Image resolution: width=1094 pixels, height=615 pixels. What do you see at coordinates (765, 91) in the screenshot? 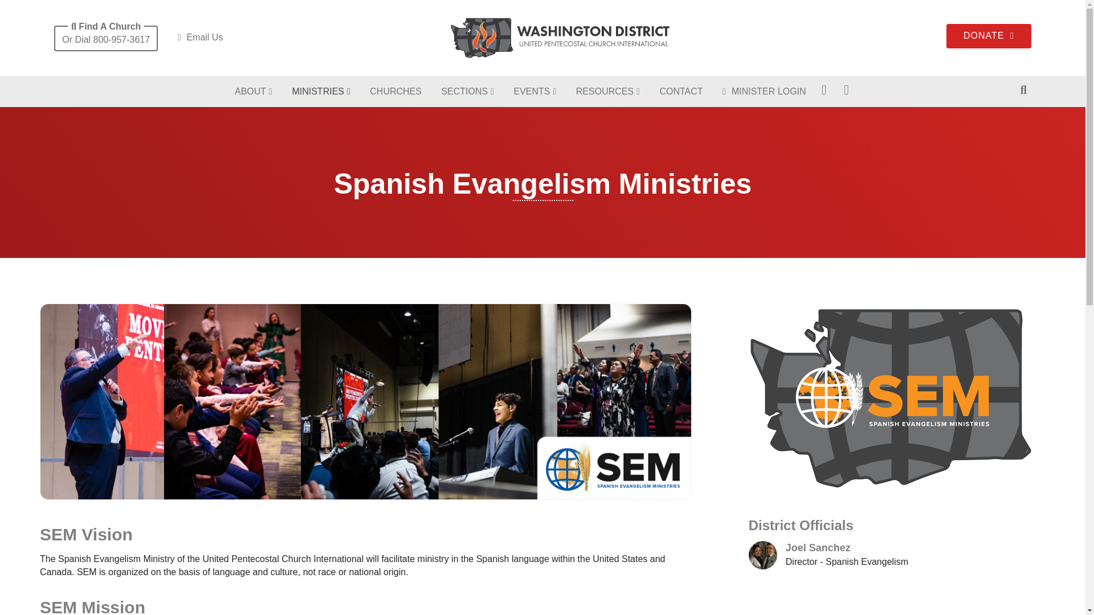
I see `MINISTER LOGIN` at bounding box center [765, 91].